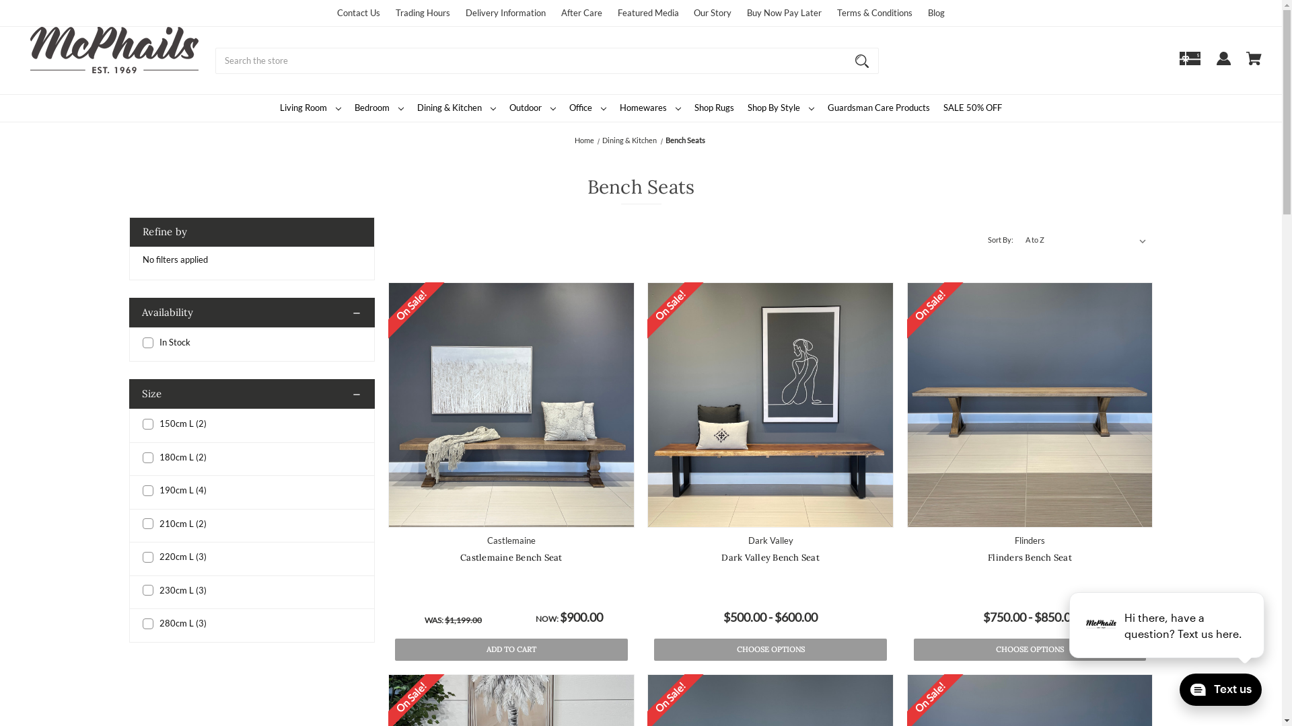 This screenshot has height=726, width=1292. Describe the element at coordinates (973, 108) in the screenshot. I see `SALE 50% OFF` at that location.